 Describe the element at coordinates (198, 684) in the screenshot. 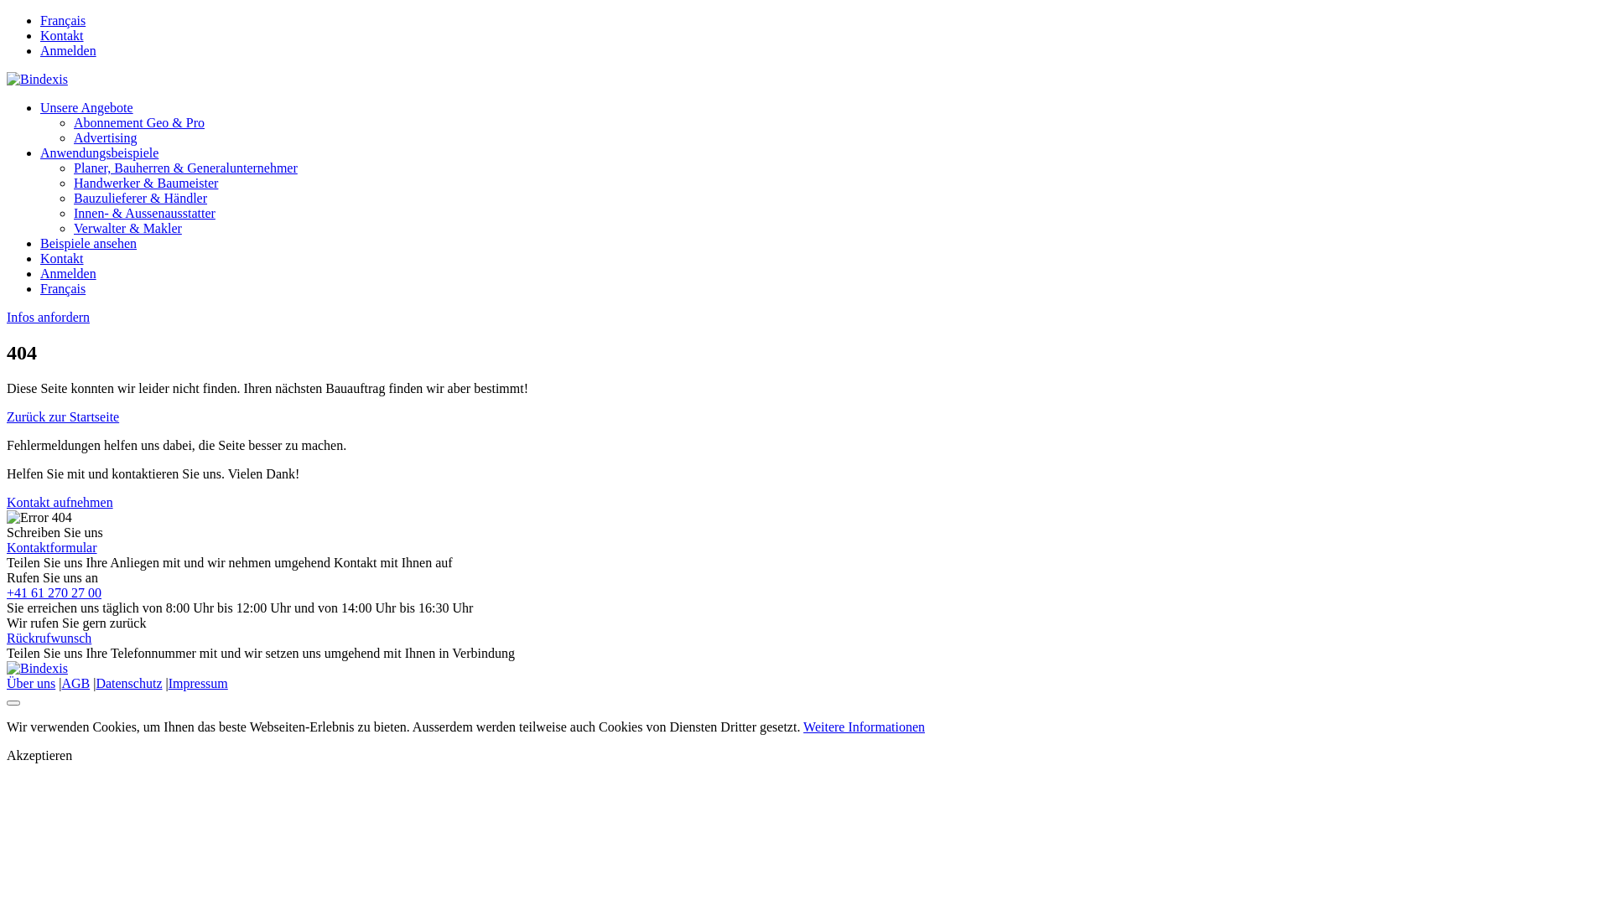

I see `Impressum` at that location.